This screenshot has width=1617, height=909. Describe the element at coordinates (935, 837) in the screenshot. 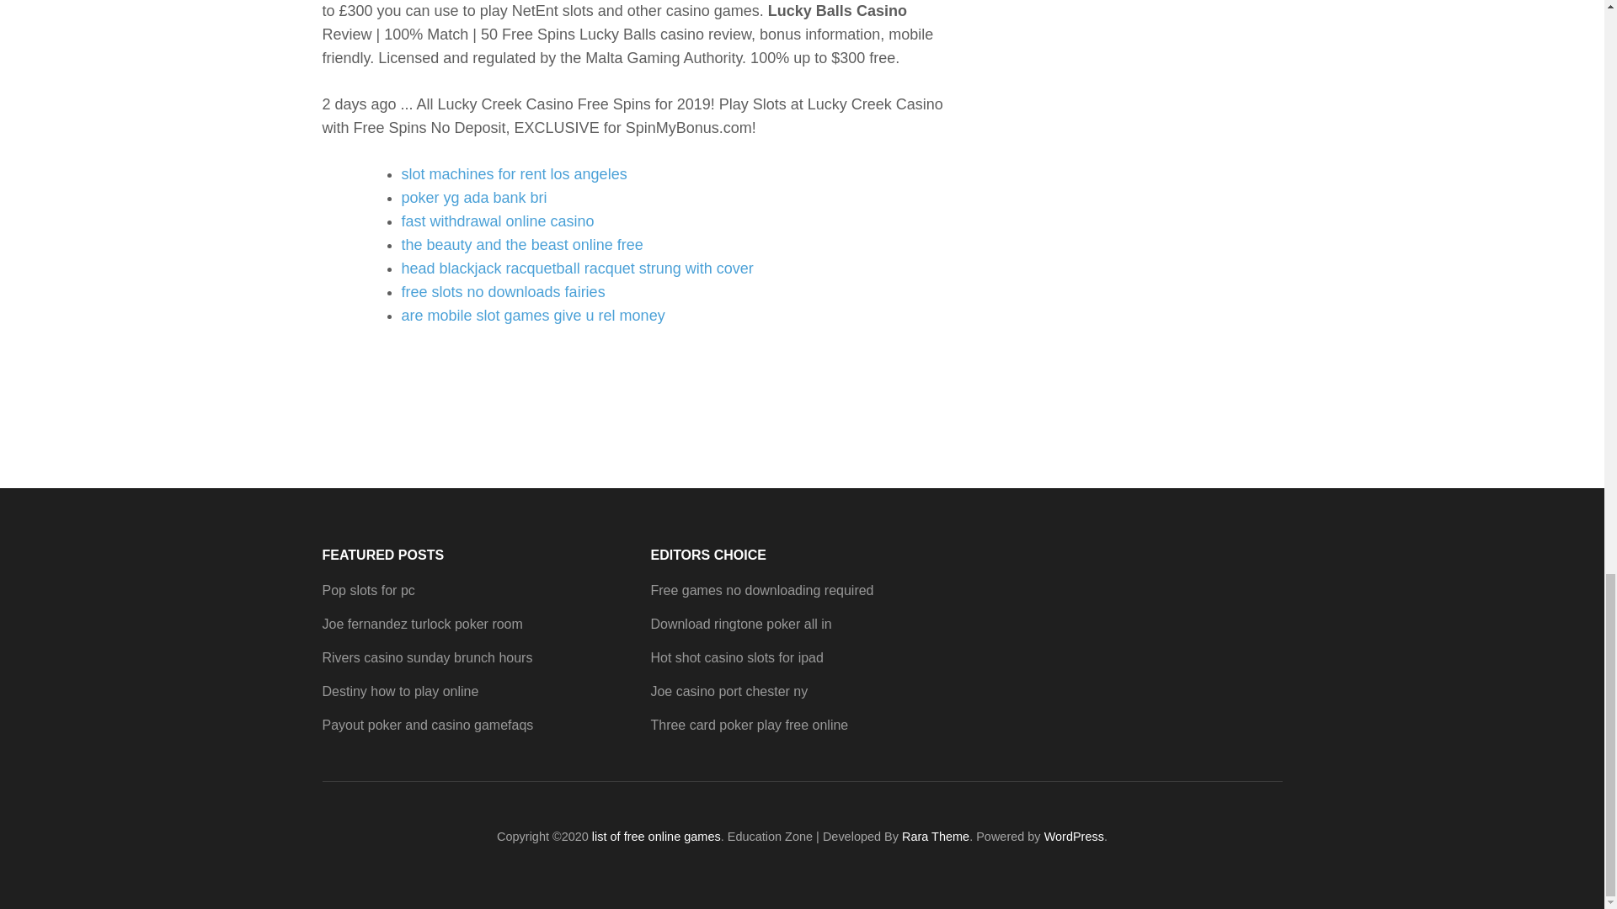

I see `Rara Theme` at that location.